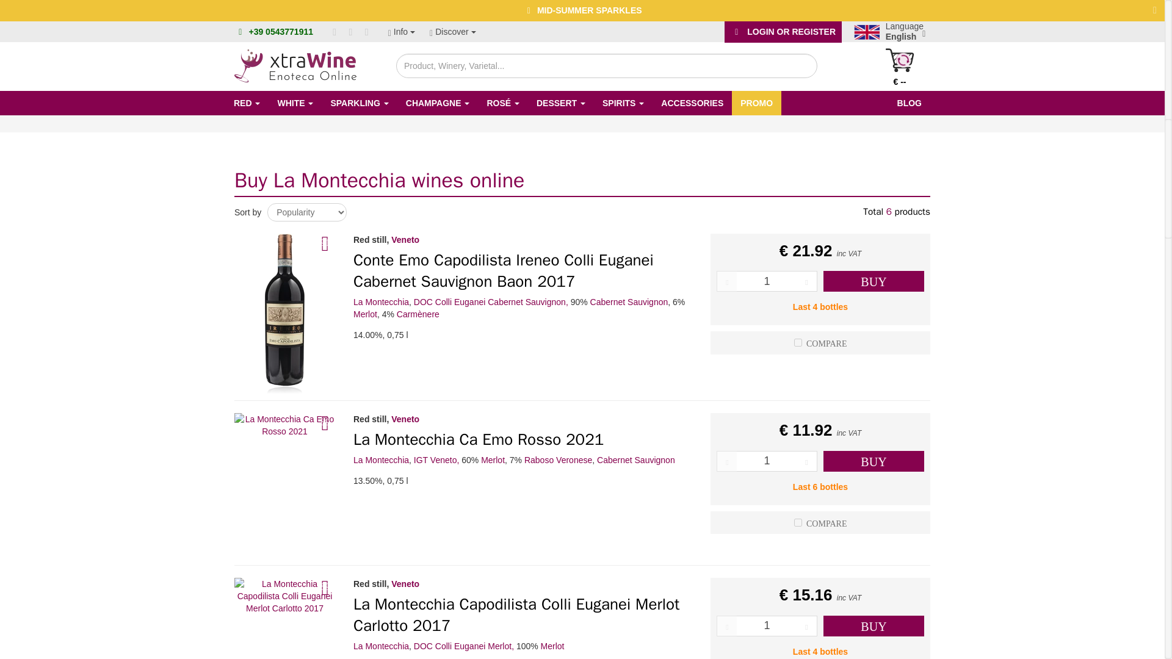 The width and height of the screenshot is (1172, 659). Describe the element at coordinates (798, 343) in the screenshot. I see `on` at that location.